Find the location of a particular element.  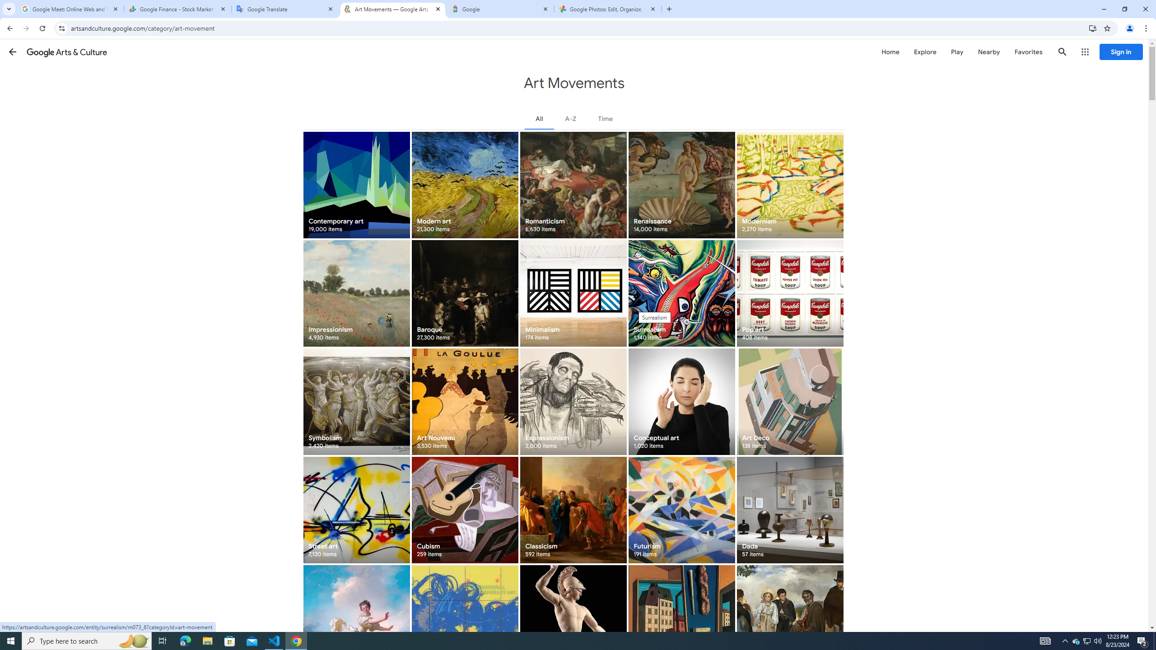

Futurism 191 items is located at coordinates (681, 510).